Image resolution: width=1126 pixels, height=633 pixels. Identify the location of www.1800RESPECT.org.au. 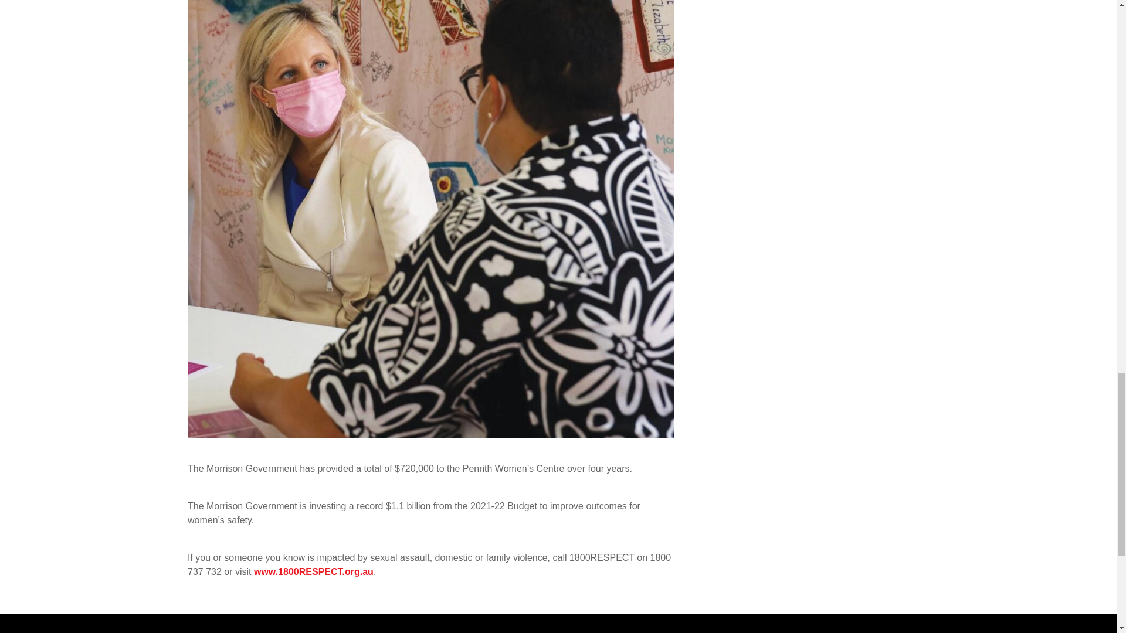
(314, 571).